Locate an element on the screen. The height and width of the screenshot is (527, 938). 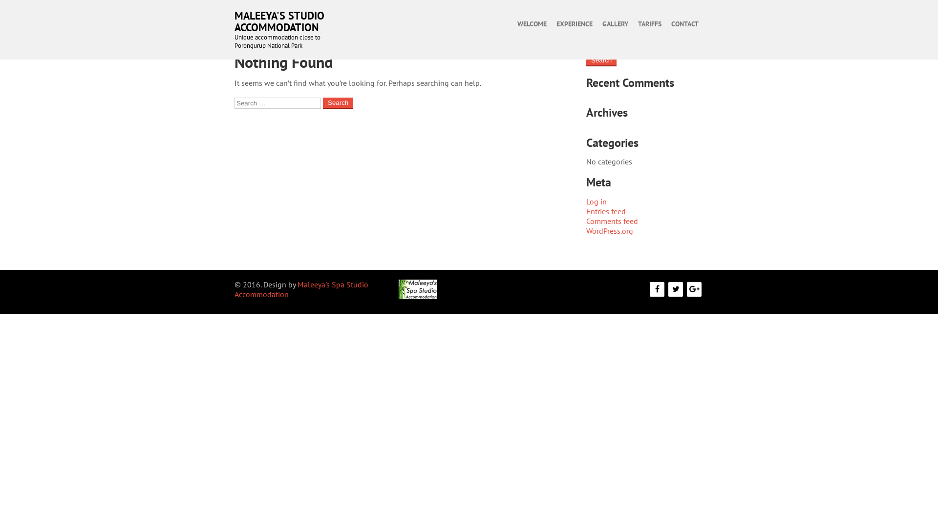
Search is located at coordinates (338, 103).